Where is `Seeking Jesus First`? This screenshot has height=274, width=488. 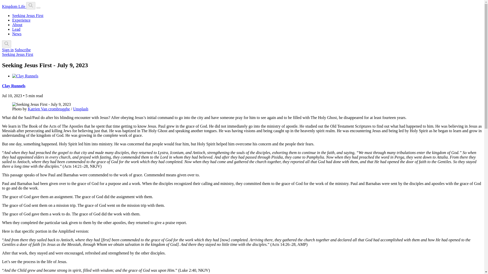 Seeking Jesus First is located at coordinates (17, 54).